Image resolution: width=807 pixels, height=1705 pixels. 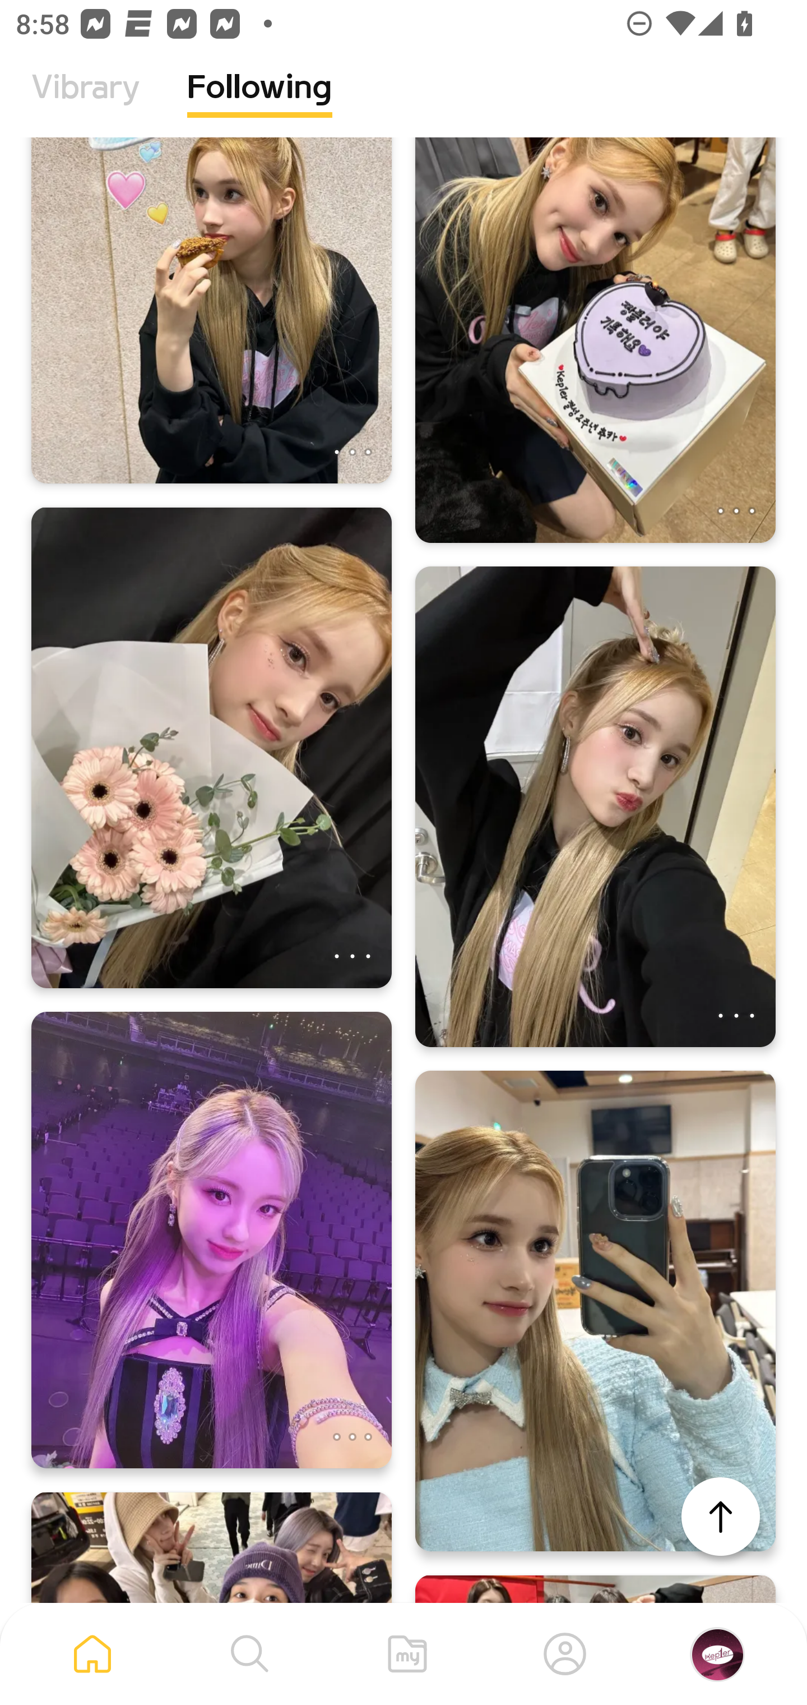 I want to click on Following, so click(x=260, y=104).